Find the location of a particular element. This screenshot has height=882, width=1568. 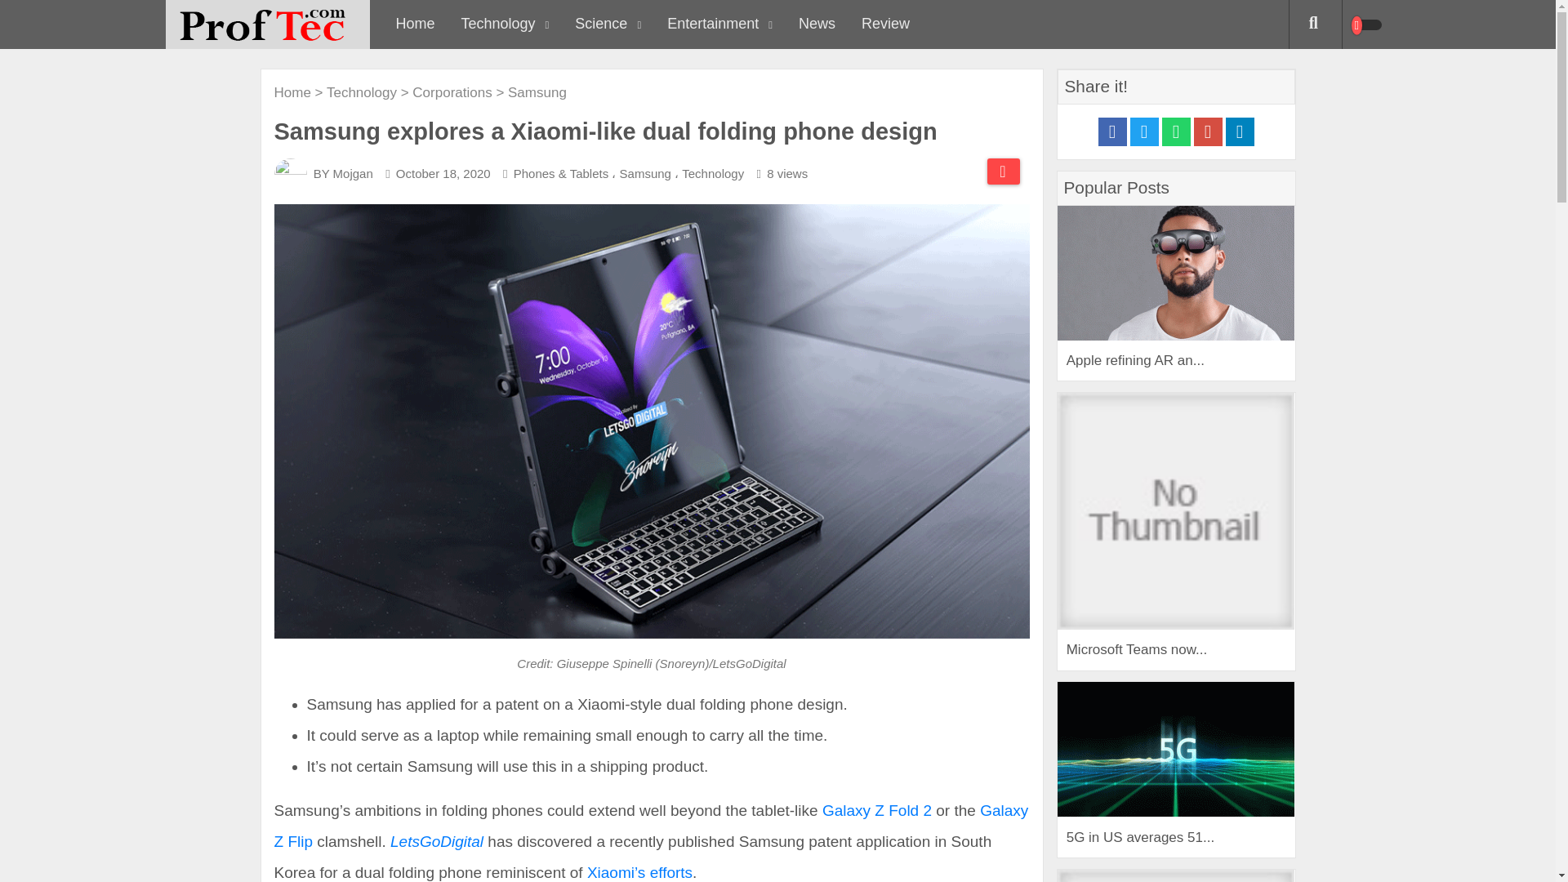

share with facebook is located at coordinates (1111, 131).